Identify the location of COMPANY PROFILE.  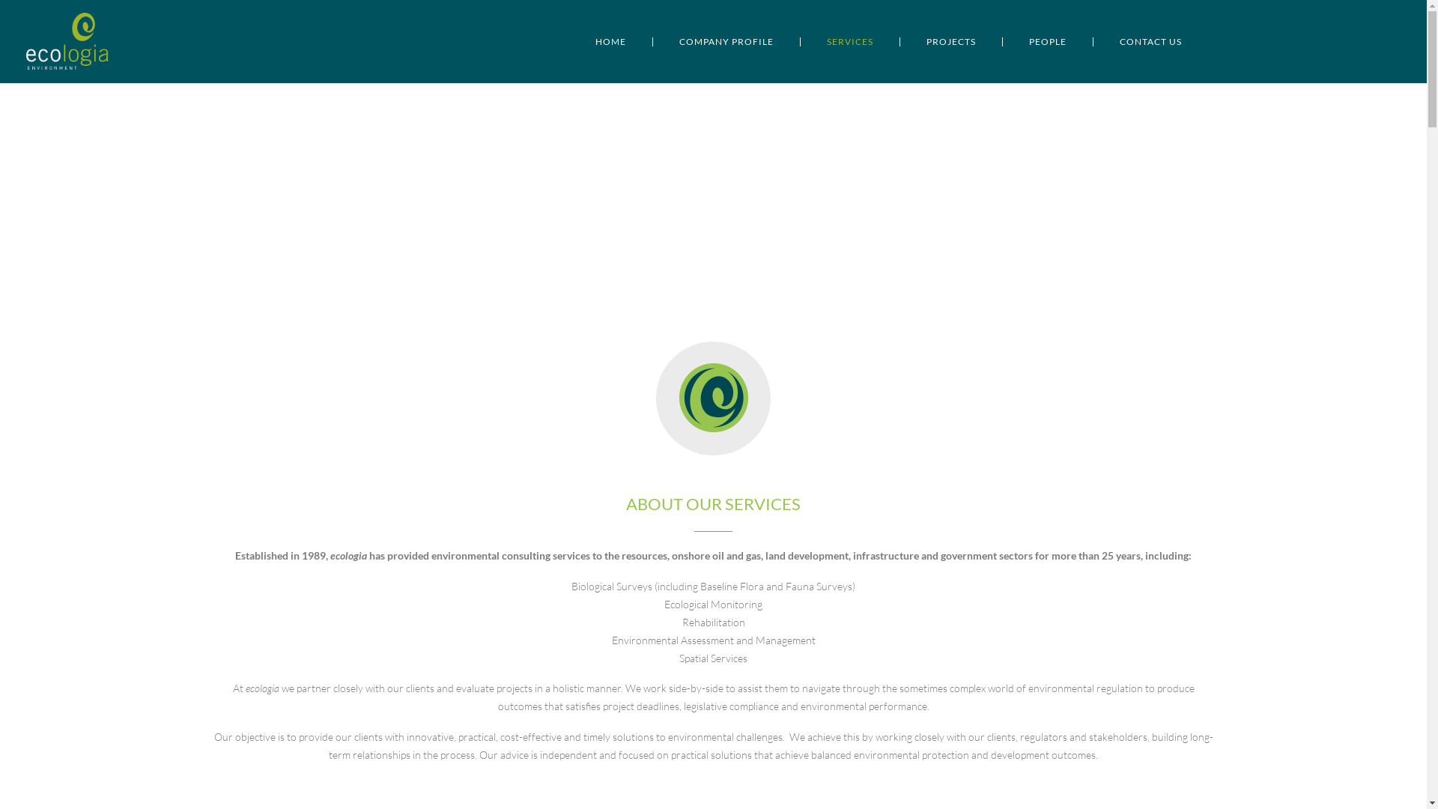
(726, 42).